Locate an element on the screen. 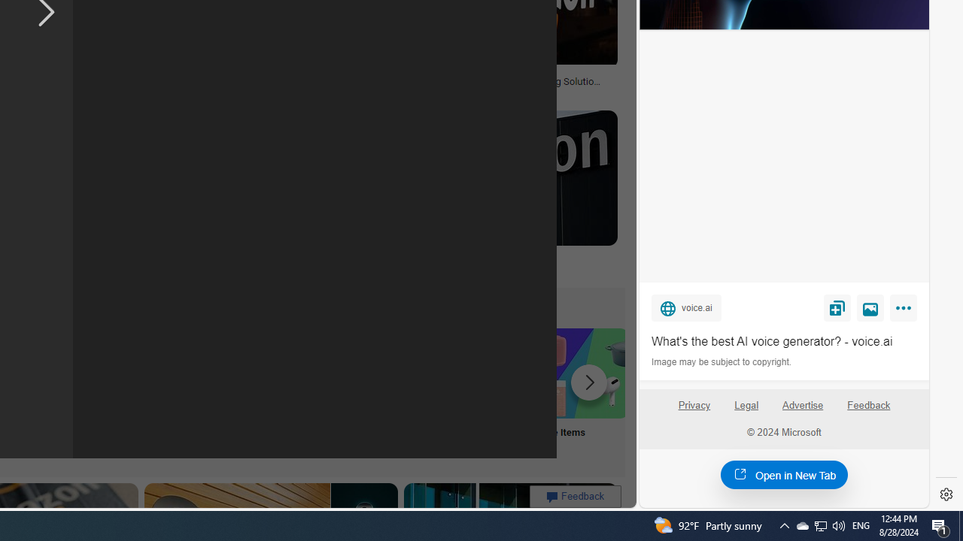 The height and width of the screenshot is (541, 963). Sale Items is located at coordinates (583, 392).